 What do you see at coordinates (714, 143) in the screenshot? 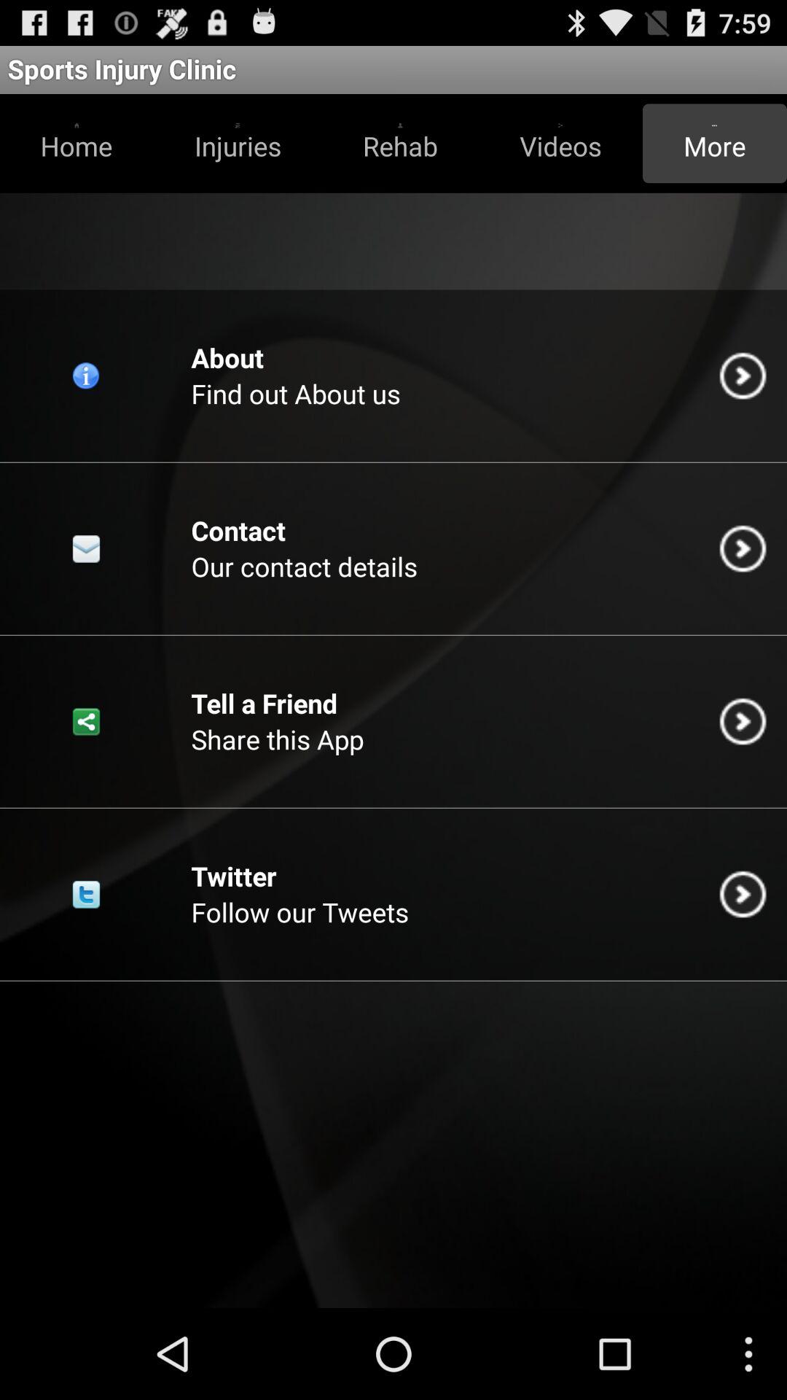
I see `click app below the sports injury clinic app` at bounding box center [714, 143].